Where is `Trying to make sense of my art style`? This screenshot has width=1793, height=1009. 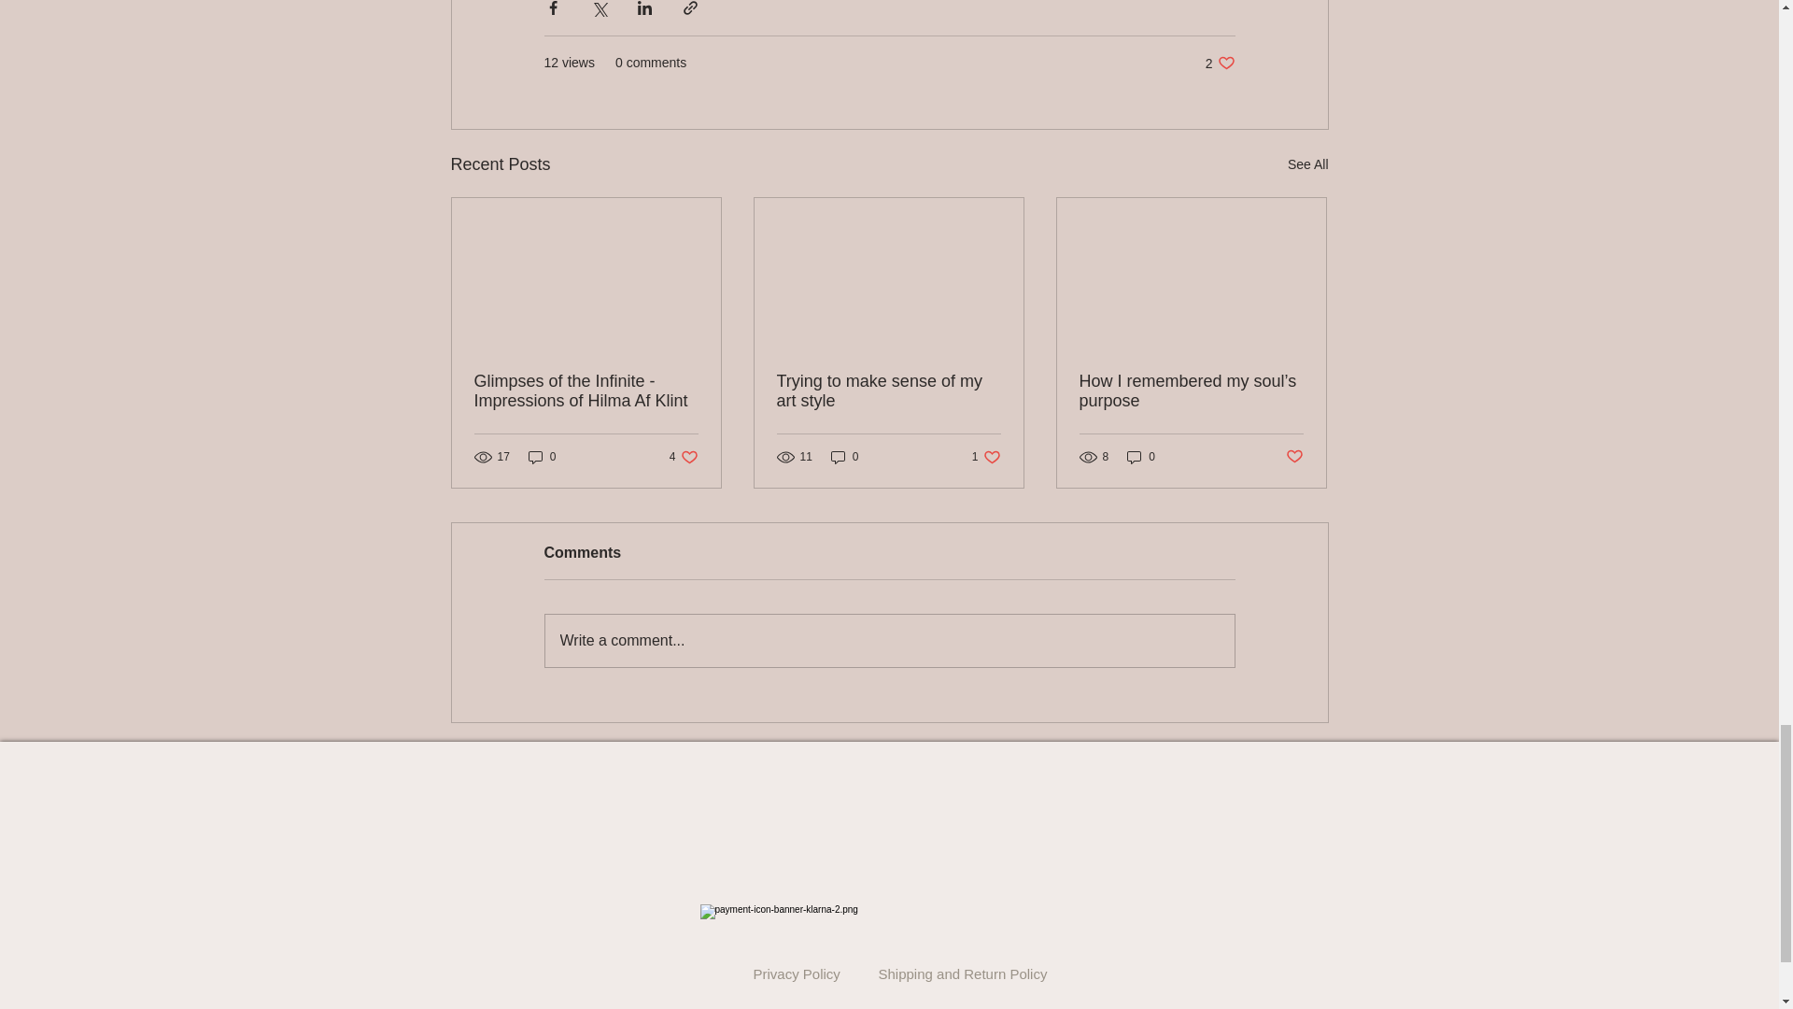 Trying to make sense of my art style is located at coordinates (684, 456).